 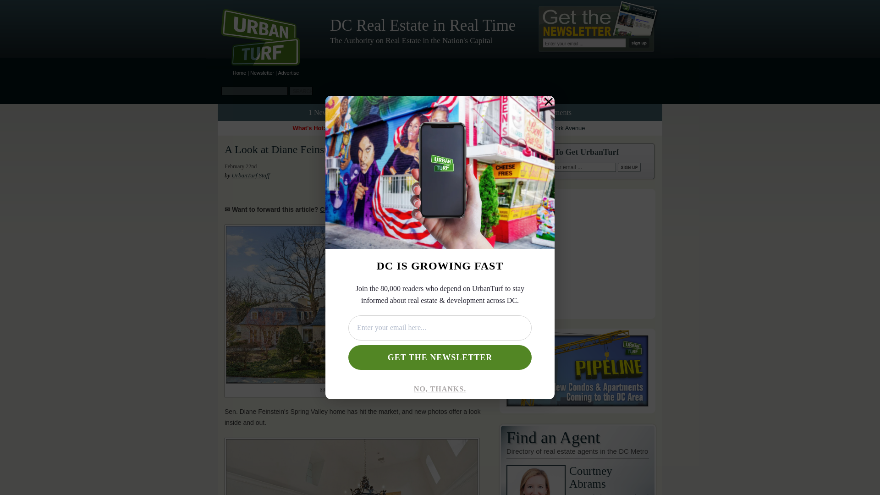 I want to click on Search, so click(x=301, y=91).